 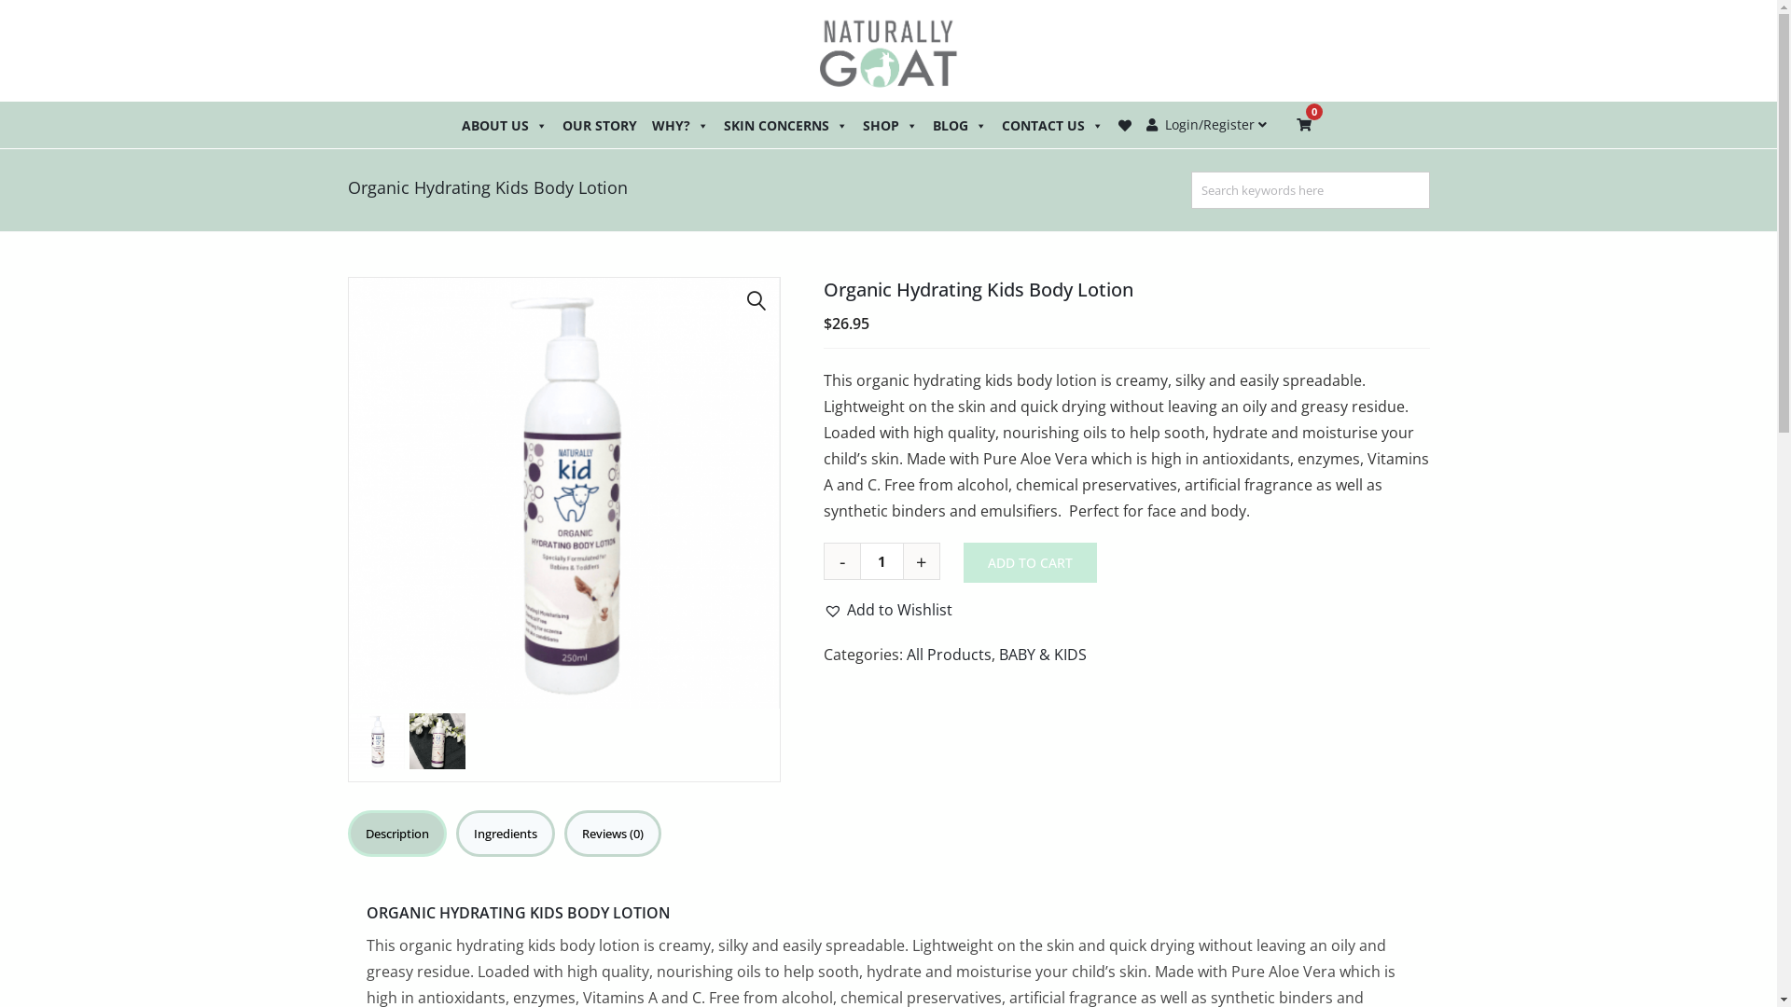 I want to click on Add to Wishlist, so click(x=888, y=610).